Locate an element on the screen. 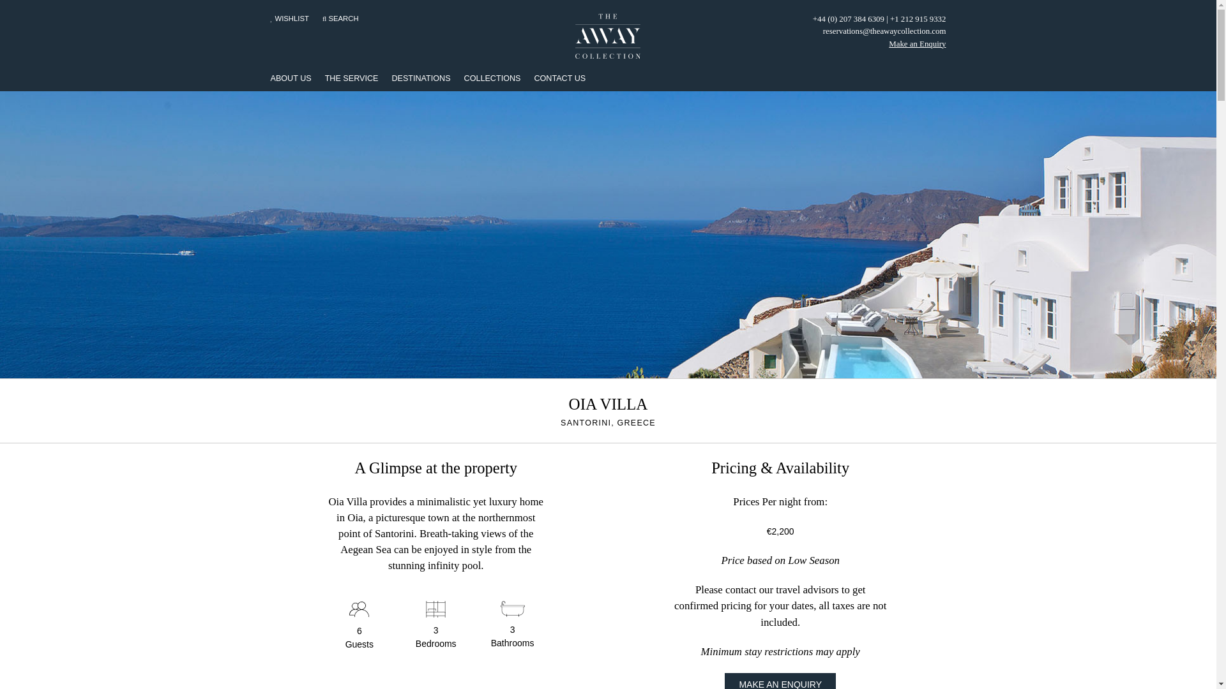  ABOUT US is located at coordinates (291, 78).